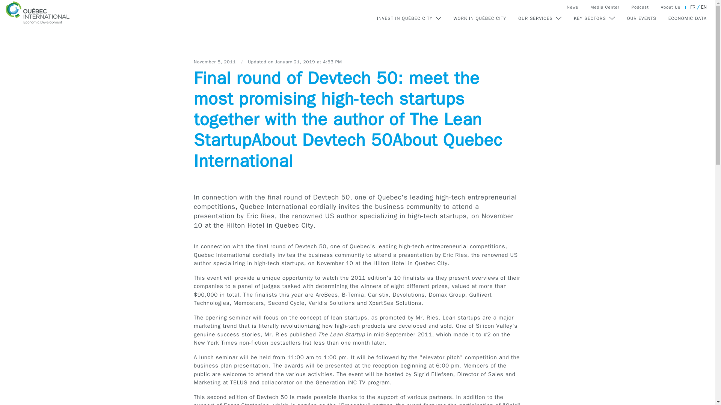 This screenshot has width=721, height=405. I want to click on News, so click(573, 7).